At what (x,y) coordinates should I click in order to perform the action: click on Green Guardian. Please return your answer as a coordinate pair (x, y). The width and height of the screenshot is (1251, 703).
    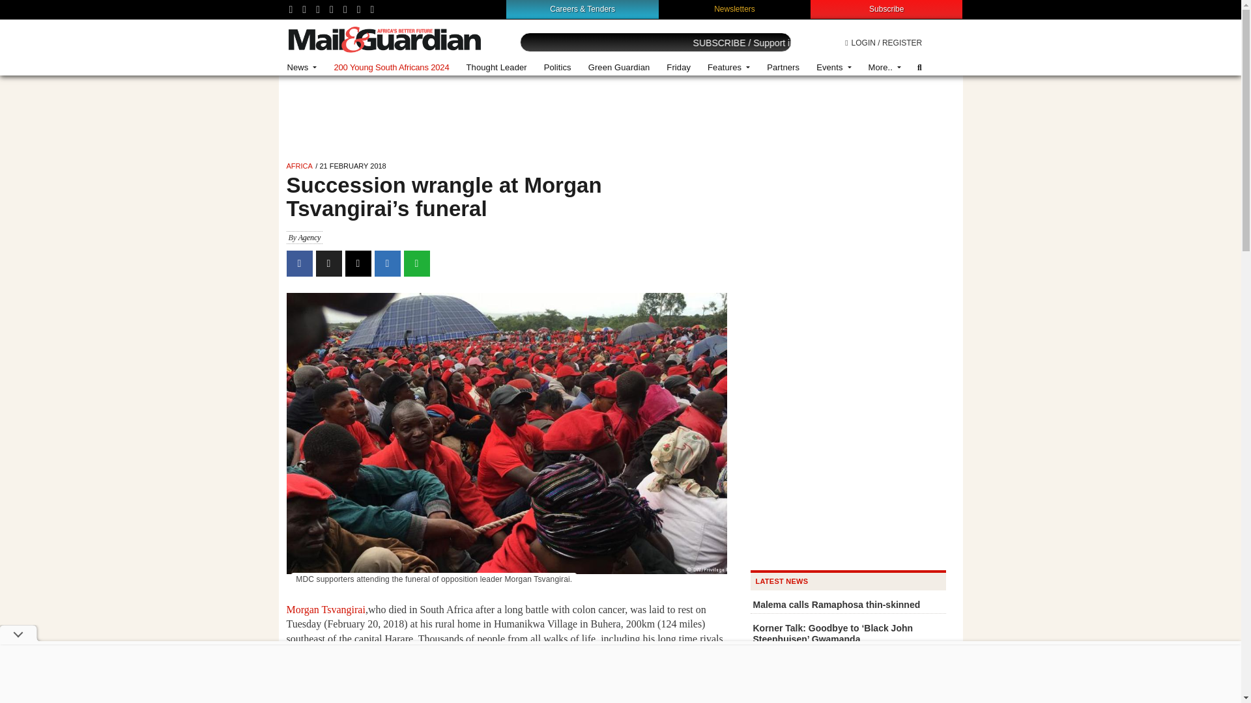
    Looking at the image, I should click on (619, 68).